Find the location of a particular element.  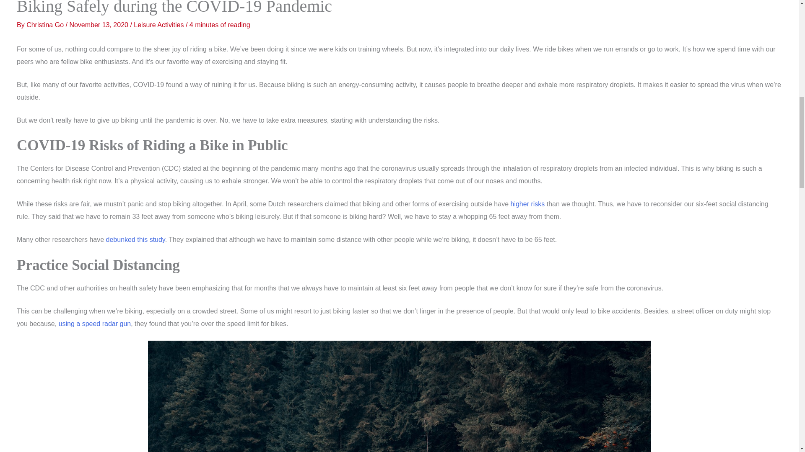

debunked this study is located at coordinates (135, 239).